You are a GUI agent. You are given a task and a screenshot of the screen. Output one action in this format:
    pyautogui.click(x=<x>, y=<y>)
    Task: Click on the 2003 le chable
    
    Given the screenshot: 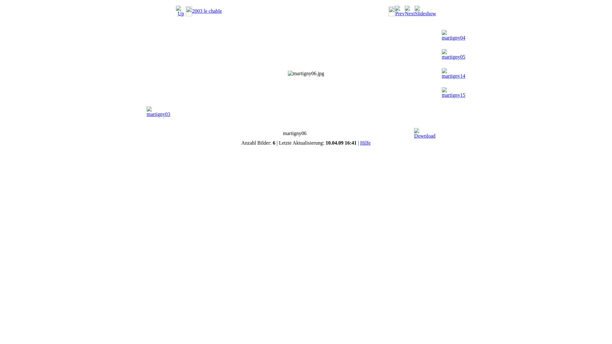 What is the action you would take?
    pyautogui.click(x=207, y=11)
    